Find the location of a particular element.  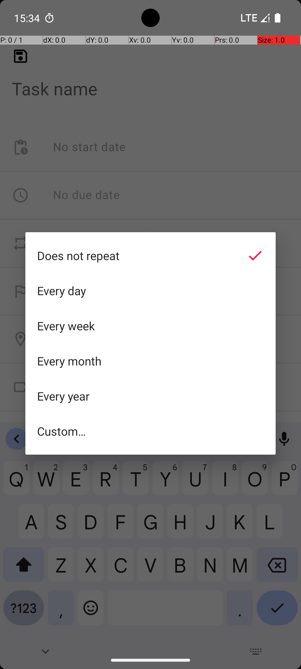

Every month is located at coordinates (151, 361).